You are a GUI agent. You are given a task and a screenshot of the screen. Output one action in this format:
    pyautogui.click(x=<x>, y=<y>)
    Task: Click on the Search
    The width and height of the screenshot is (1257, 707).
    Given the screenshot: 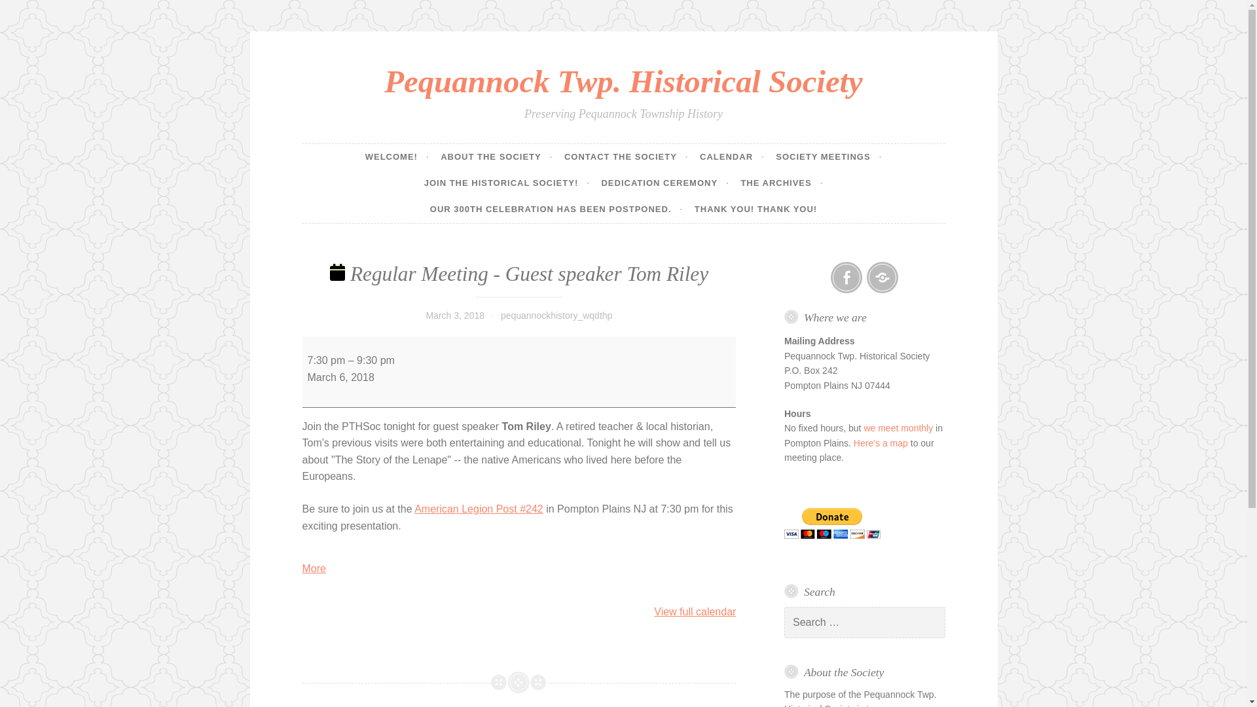 What is the action you would take?
    pyautogui.click(x=29, y=12)
    